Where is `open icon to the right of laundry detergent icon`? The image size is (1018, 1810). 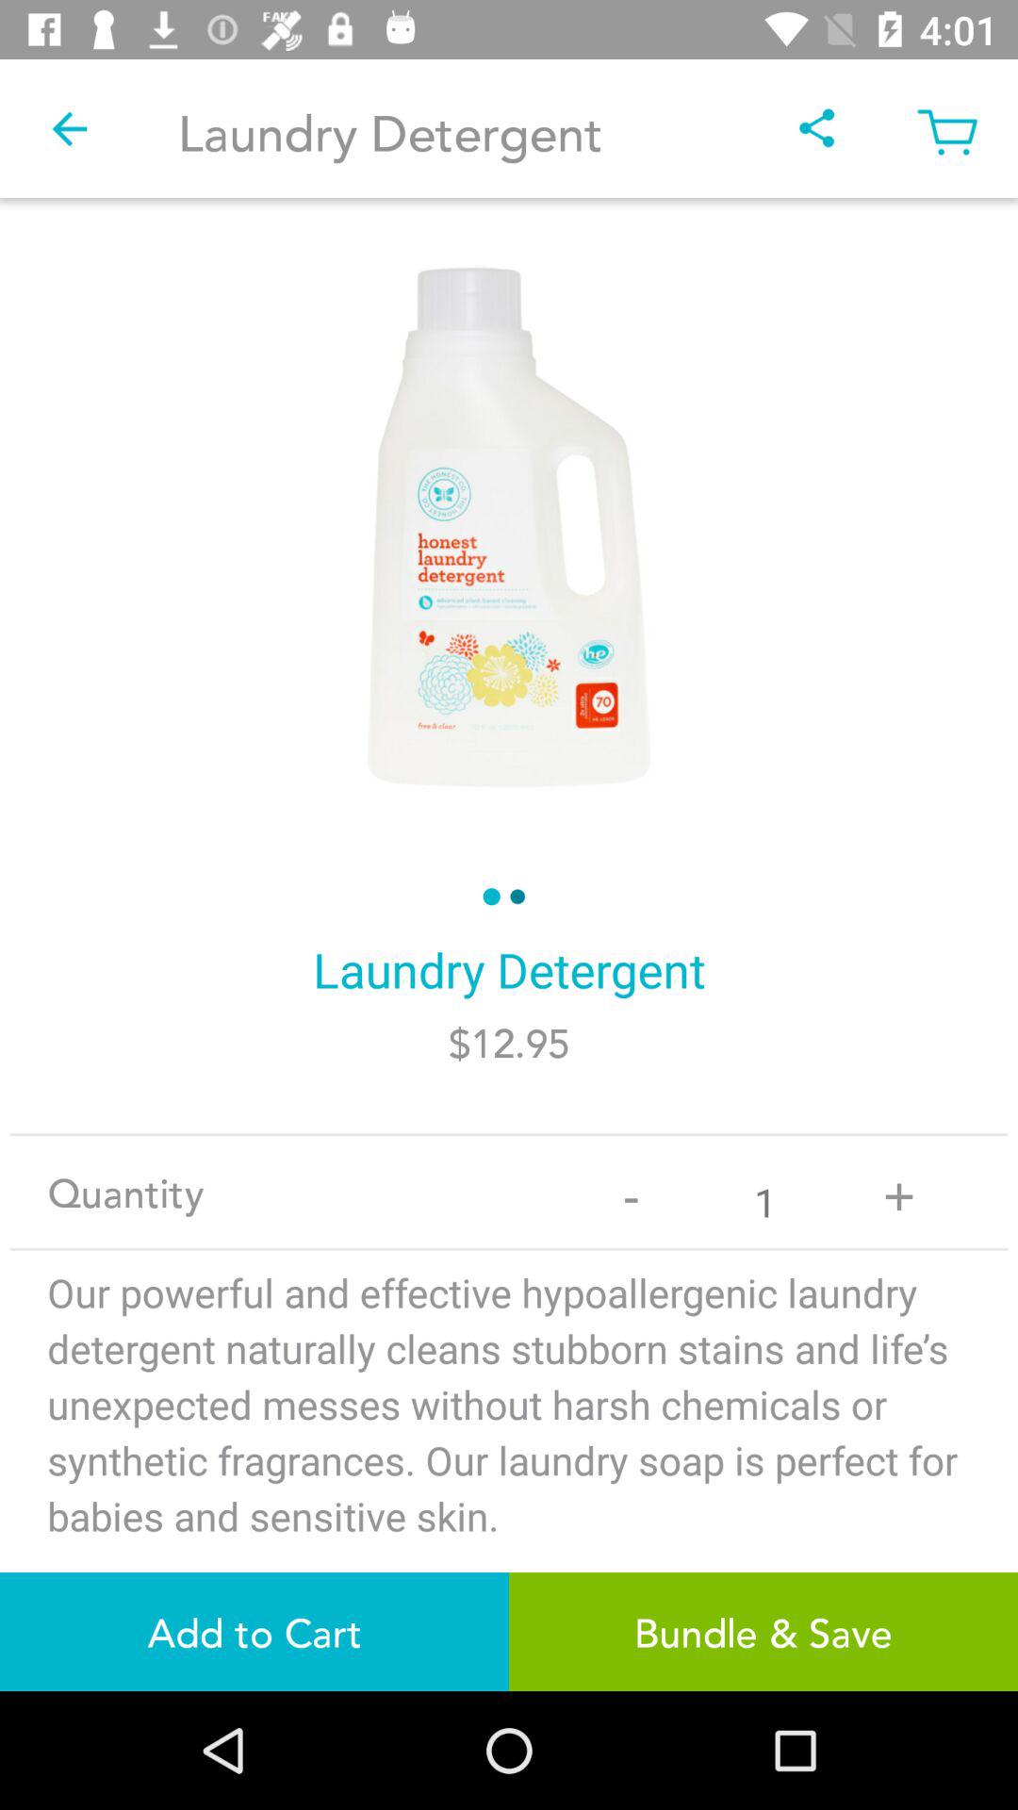
open icon to the right of laundry detergent icon is located at coordinates (816, 128).